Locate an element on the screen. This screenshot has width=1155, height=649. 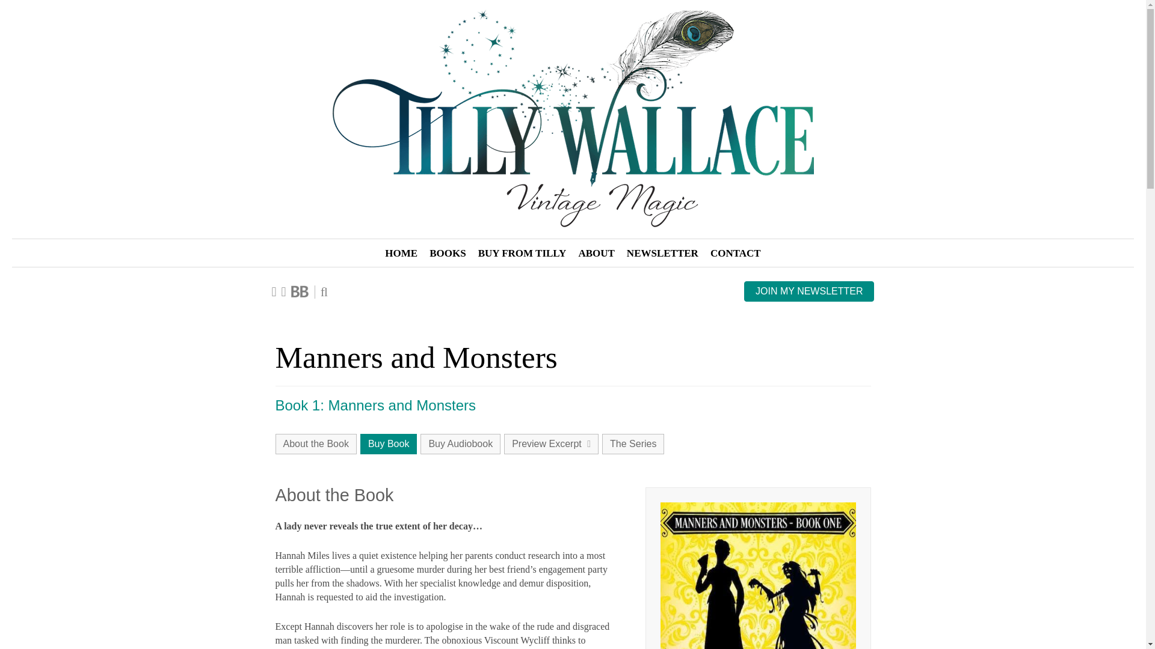
About the Book is located at coordinates (316, 444).